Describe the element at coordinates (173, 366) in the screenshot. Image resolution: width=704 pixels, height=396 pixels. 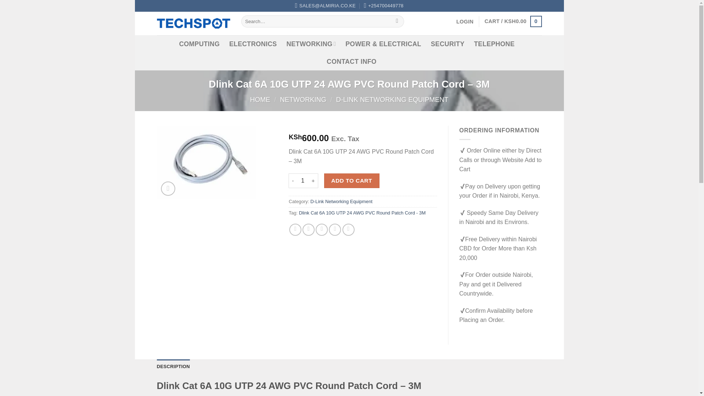
I see `DESCRIPTION` at that location.